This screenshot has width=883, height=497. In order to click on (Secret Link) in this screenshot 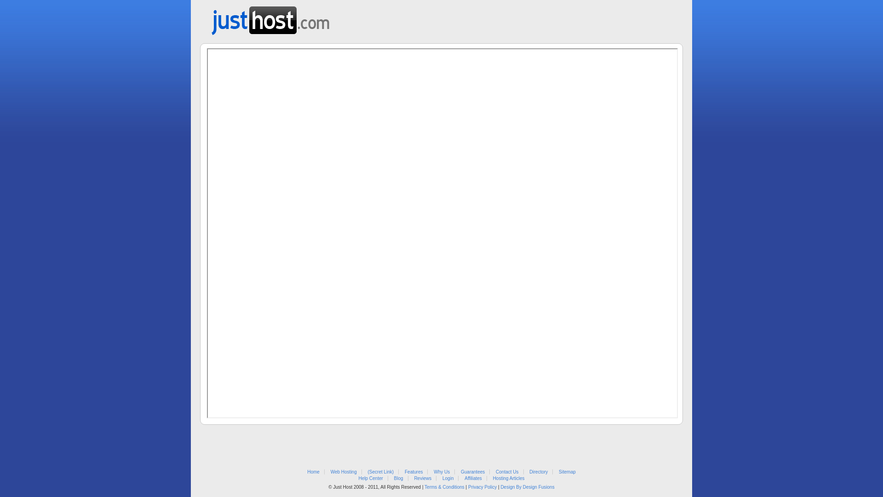, I will do `click(381, 472)`.